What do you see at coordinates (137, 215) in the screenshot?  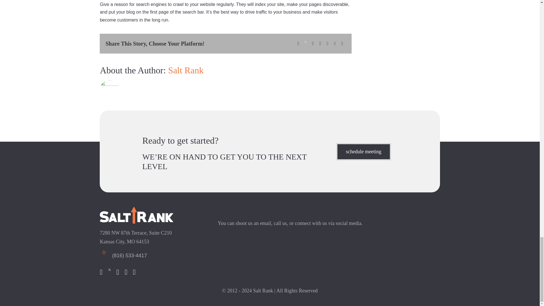 I see `Salt Rank` at bounding box center [137, 215].